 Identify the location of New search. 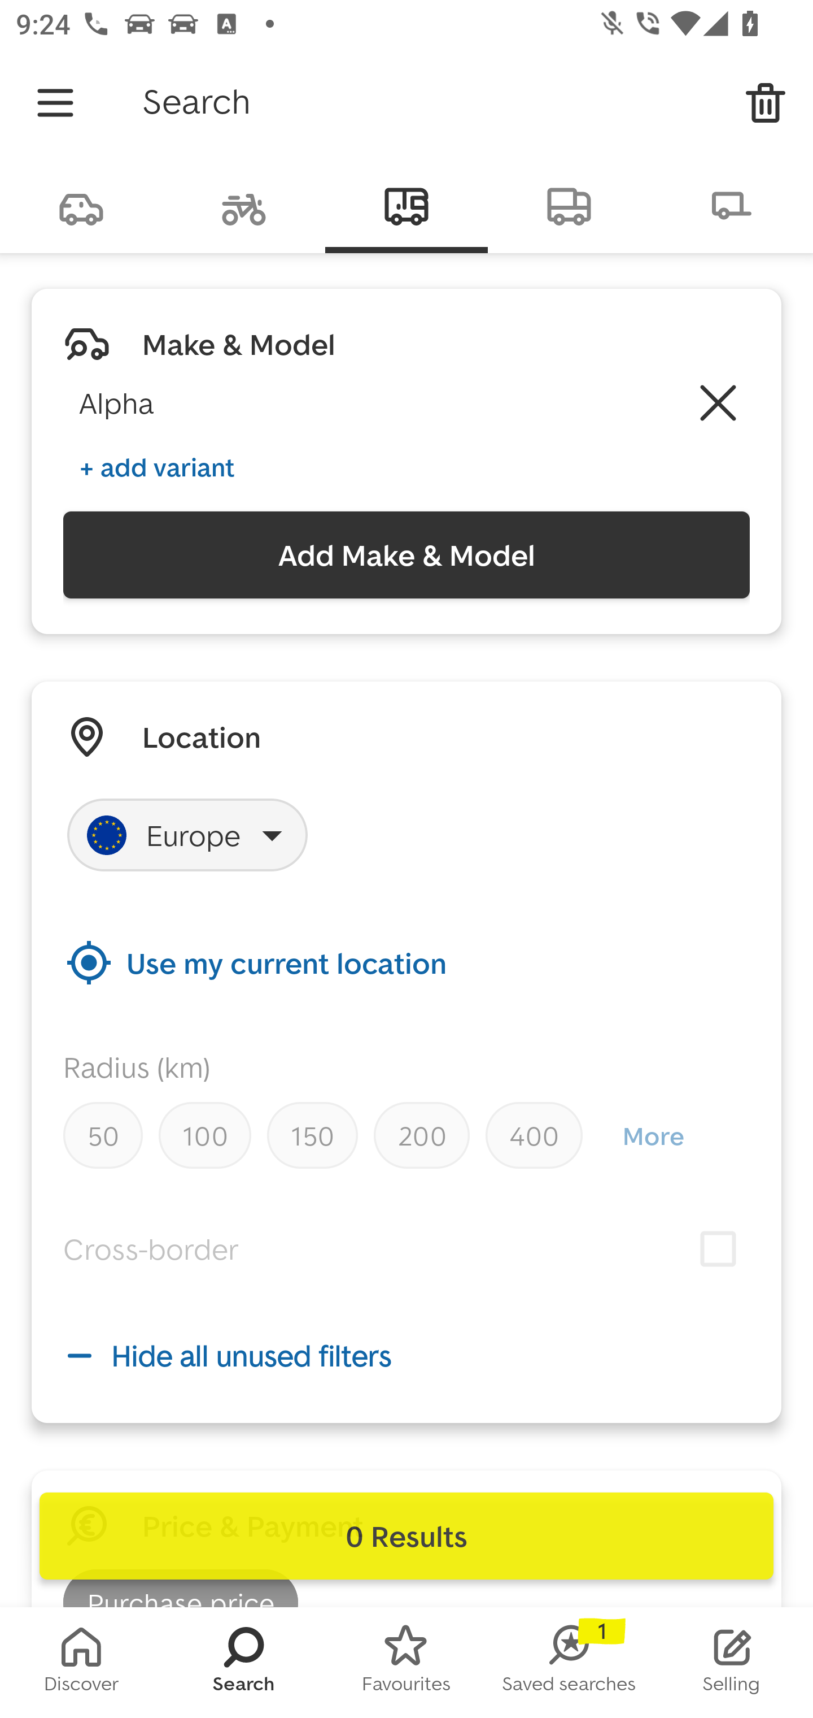
(766, 103).